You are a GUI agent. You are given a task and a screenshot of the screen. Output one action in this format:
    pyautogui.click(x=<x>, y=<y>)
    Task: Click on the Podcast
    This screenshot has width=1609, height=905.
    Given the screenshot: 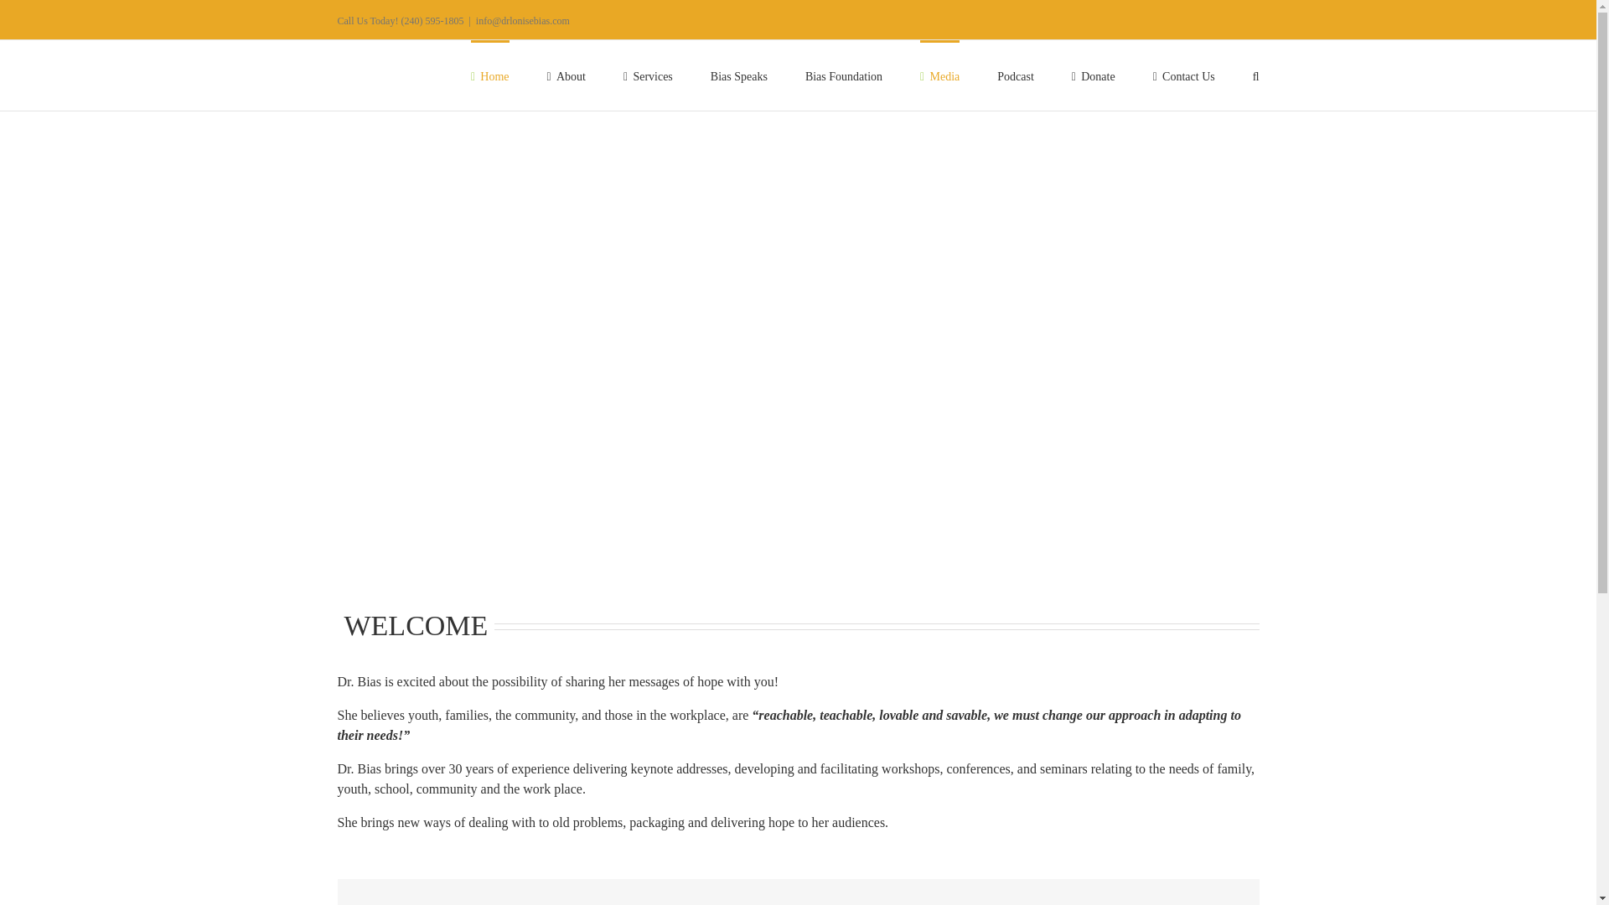 What is the action you would take?
    pyautogui.click(x=1016, y=75)
    